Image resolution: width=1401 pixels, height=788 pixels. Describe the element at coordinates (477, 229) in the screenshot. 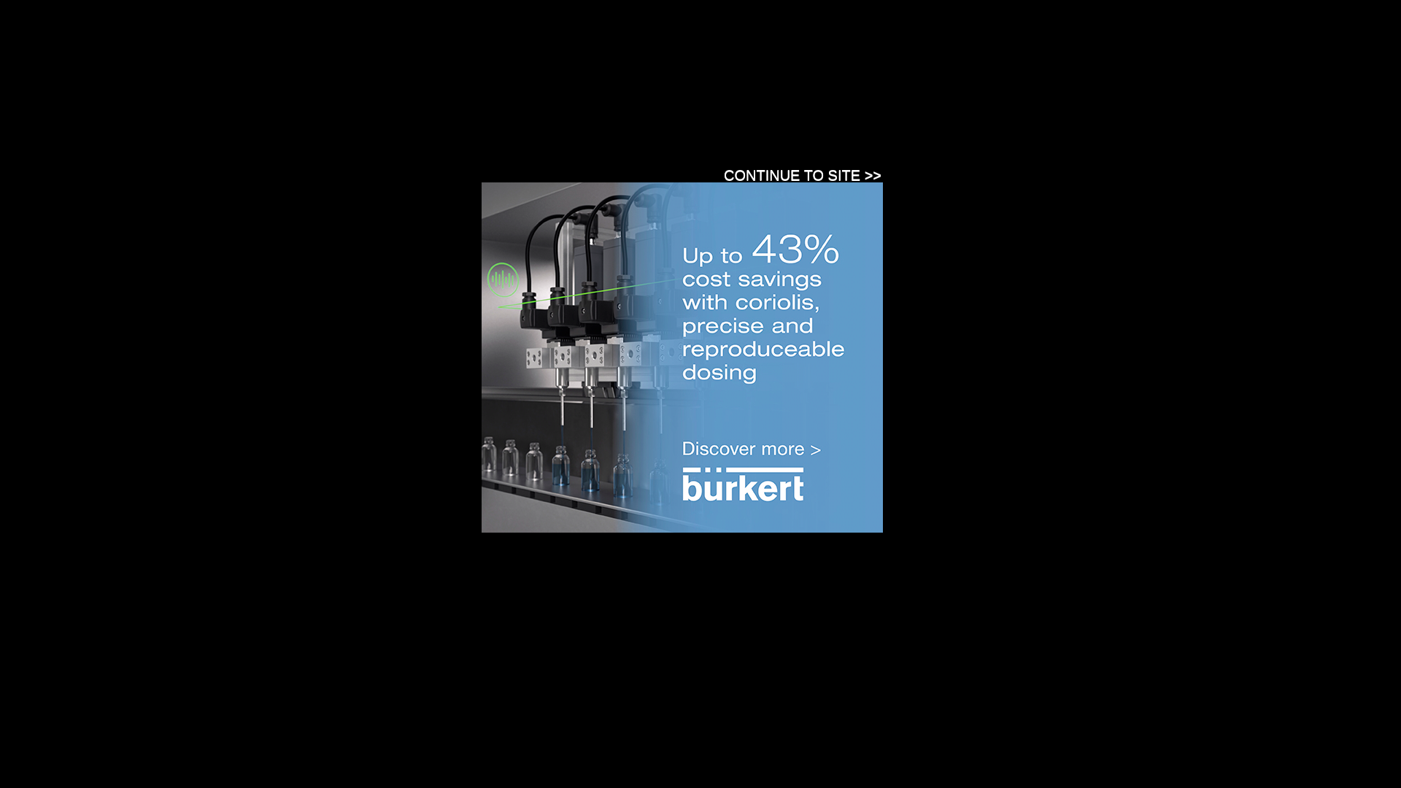

I see `3rd party ad content` at that location.